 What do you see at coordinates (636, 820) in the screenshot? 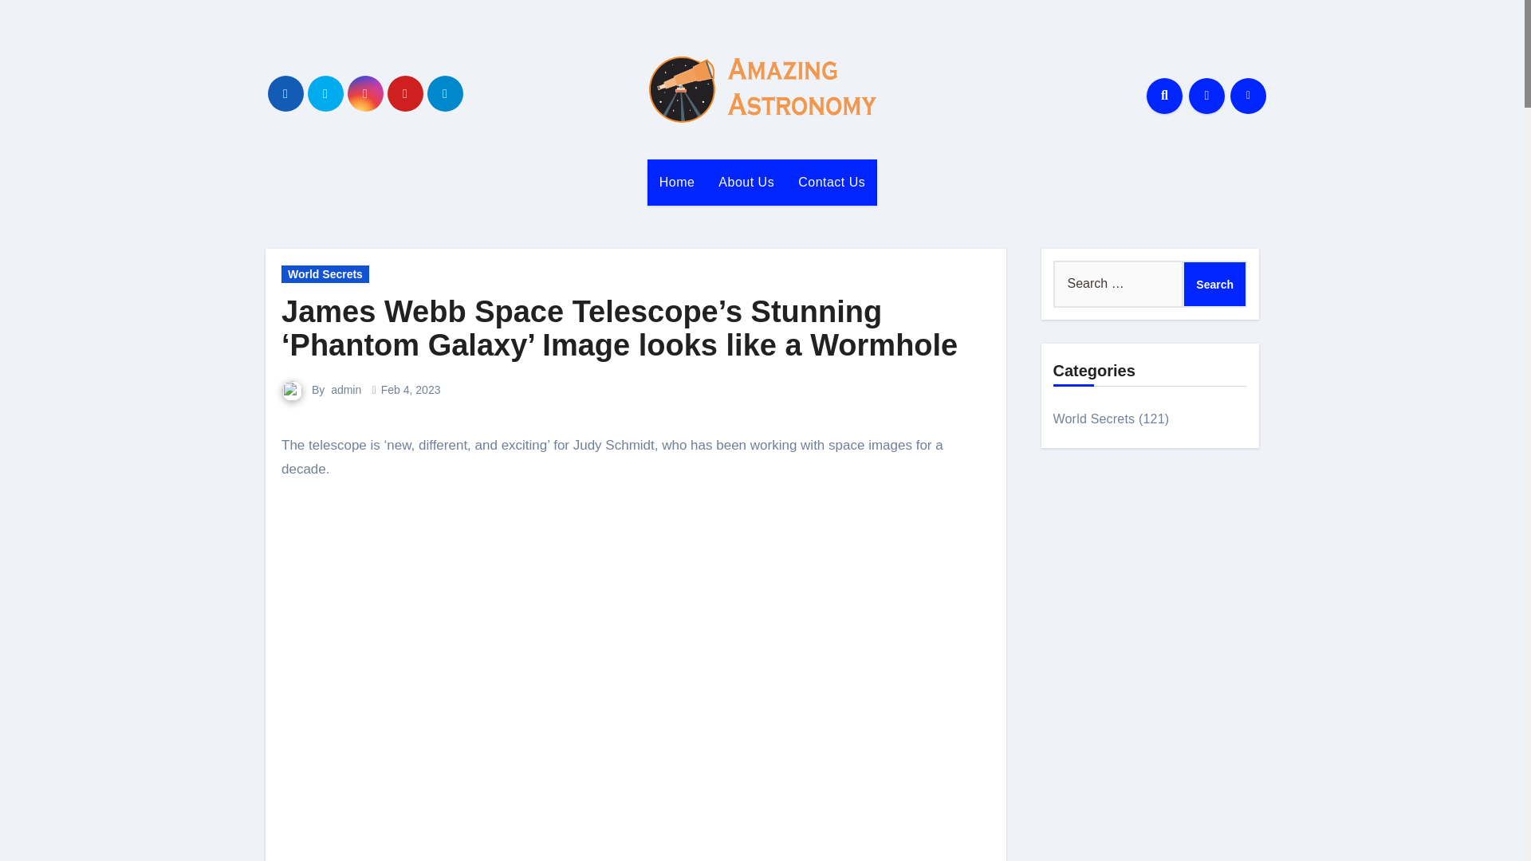
I see `Advertisement` at bounding box center [636, 820].